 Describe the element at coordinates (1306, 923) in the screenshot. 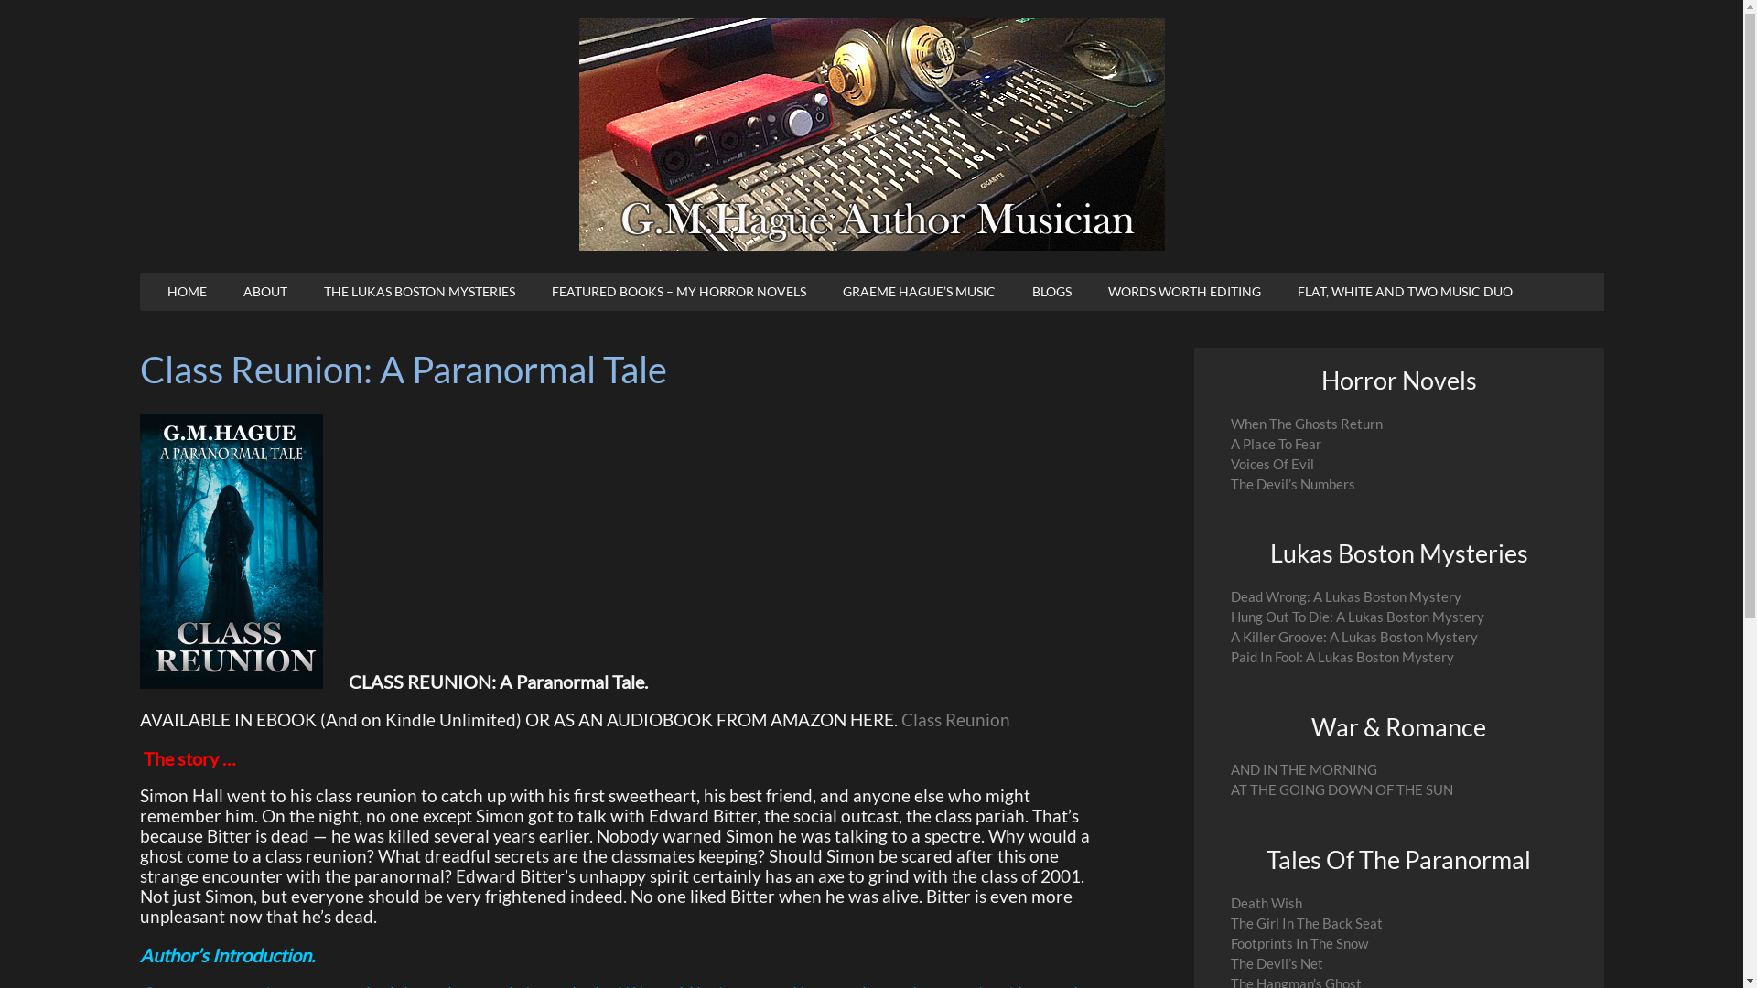

I see `The Girl In The Back Seat` at that location.